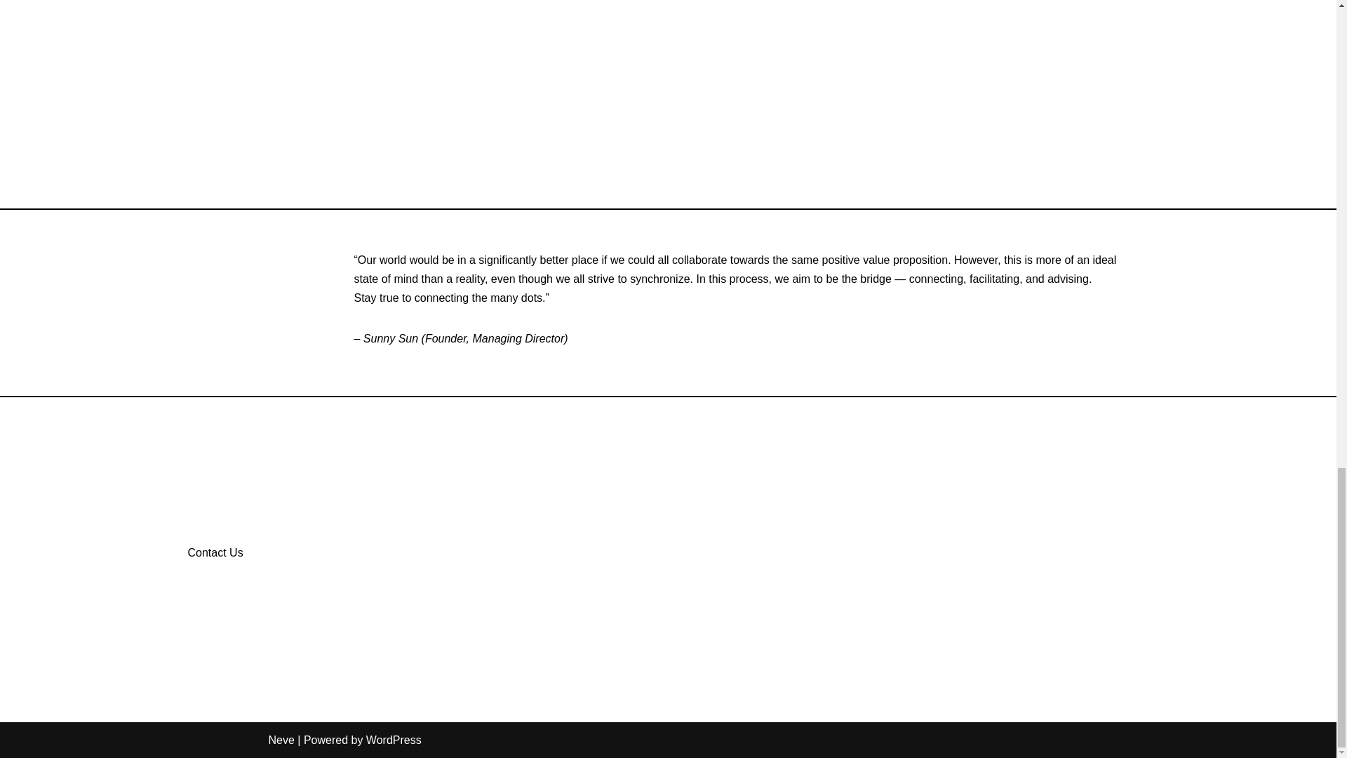  I want to click on Contact Us, so click(216, 553).